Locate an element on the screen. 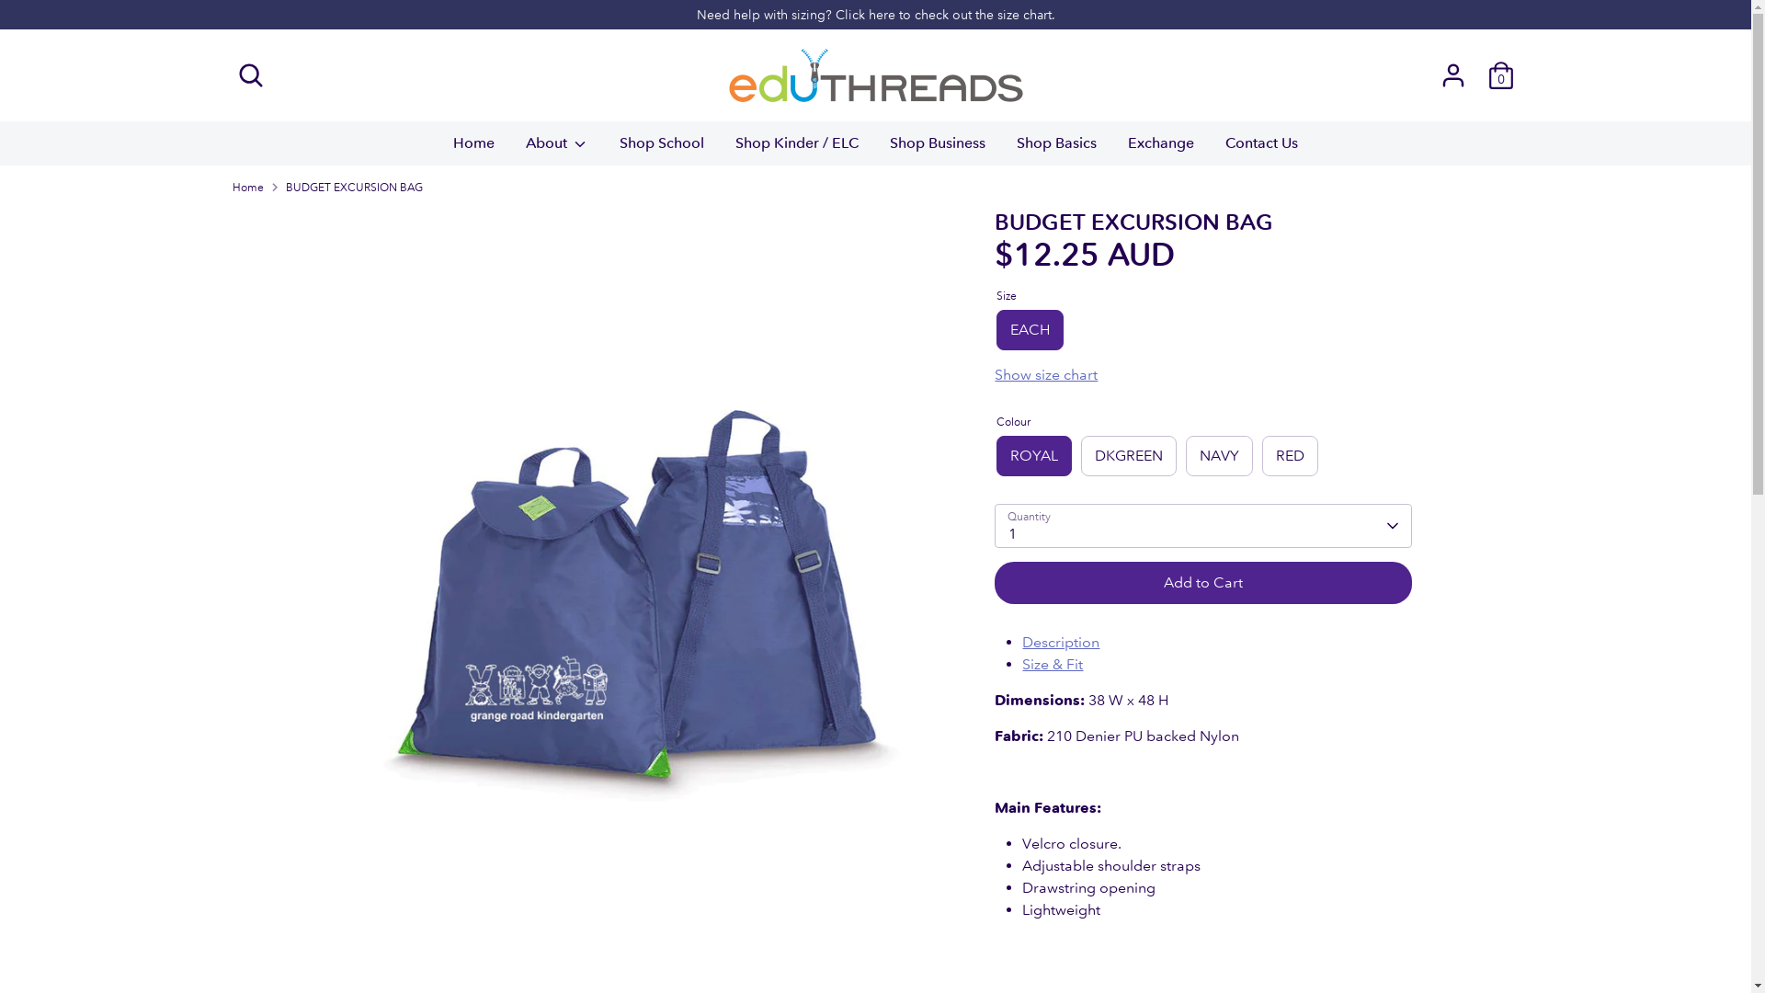 The width and height of the screenshot is (1765, 993). Show size chart is located at coordinates (1202, 375).